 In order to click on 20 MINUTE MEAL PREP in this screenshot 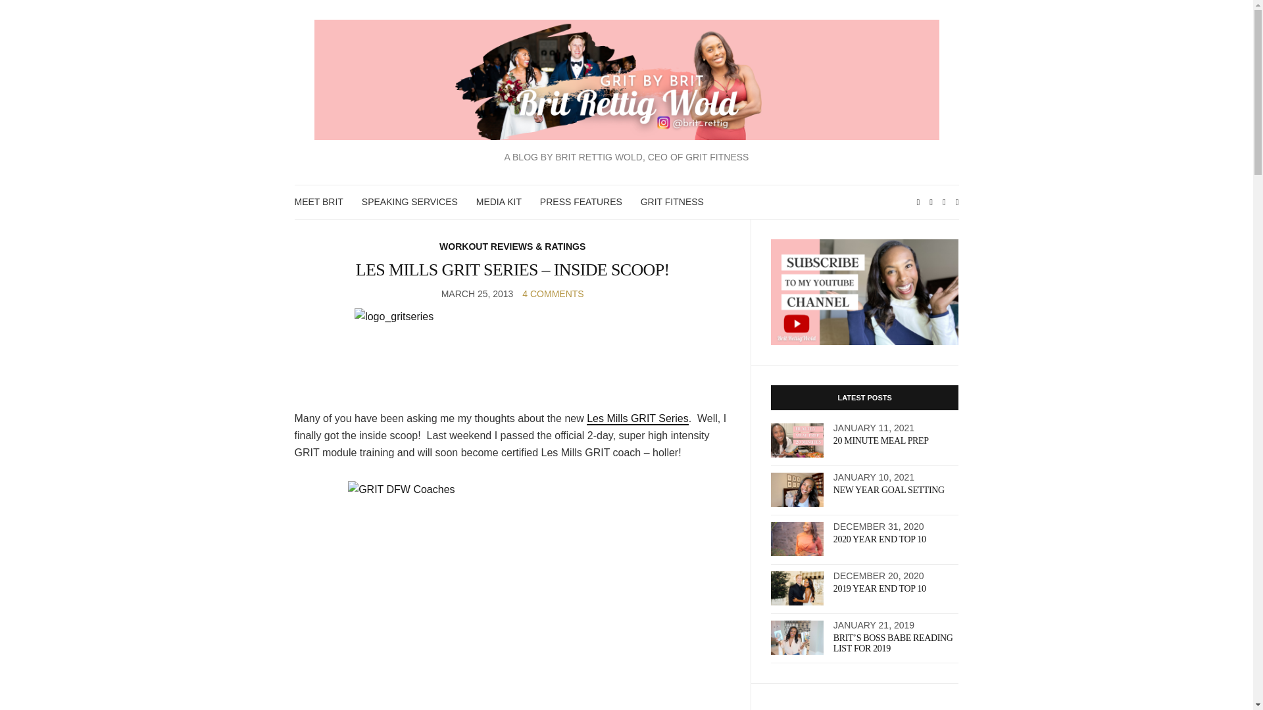, I will do `click(881, 440)`.